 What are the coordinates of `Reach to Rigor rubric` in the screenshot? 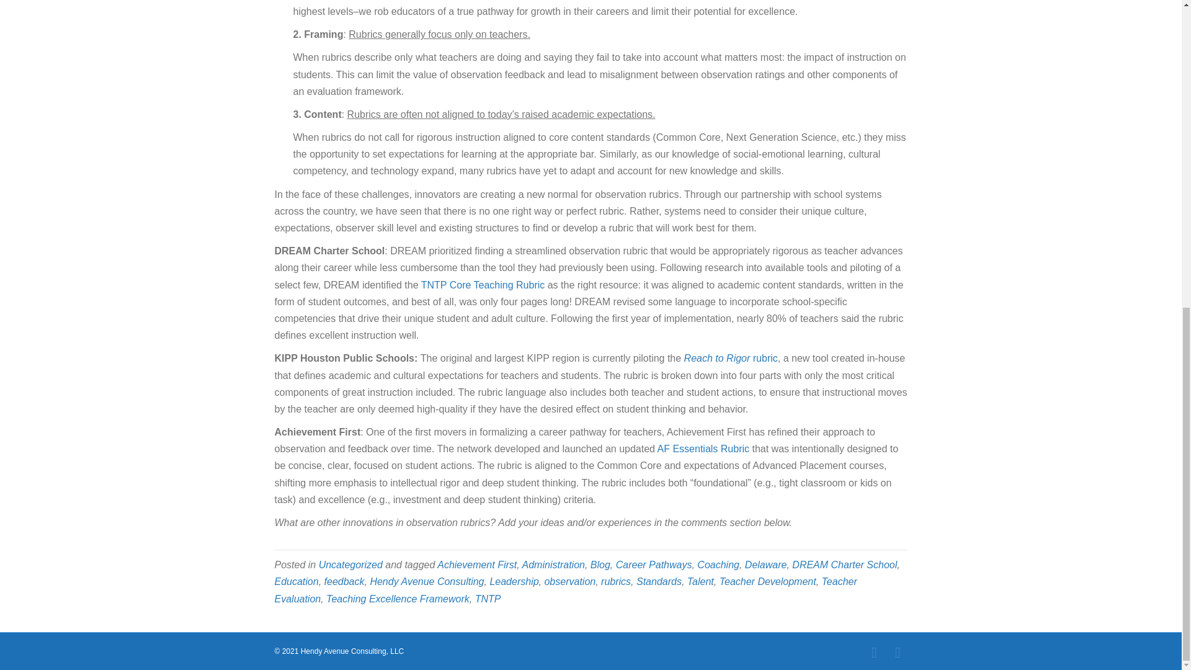 It's located at (731, 359).